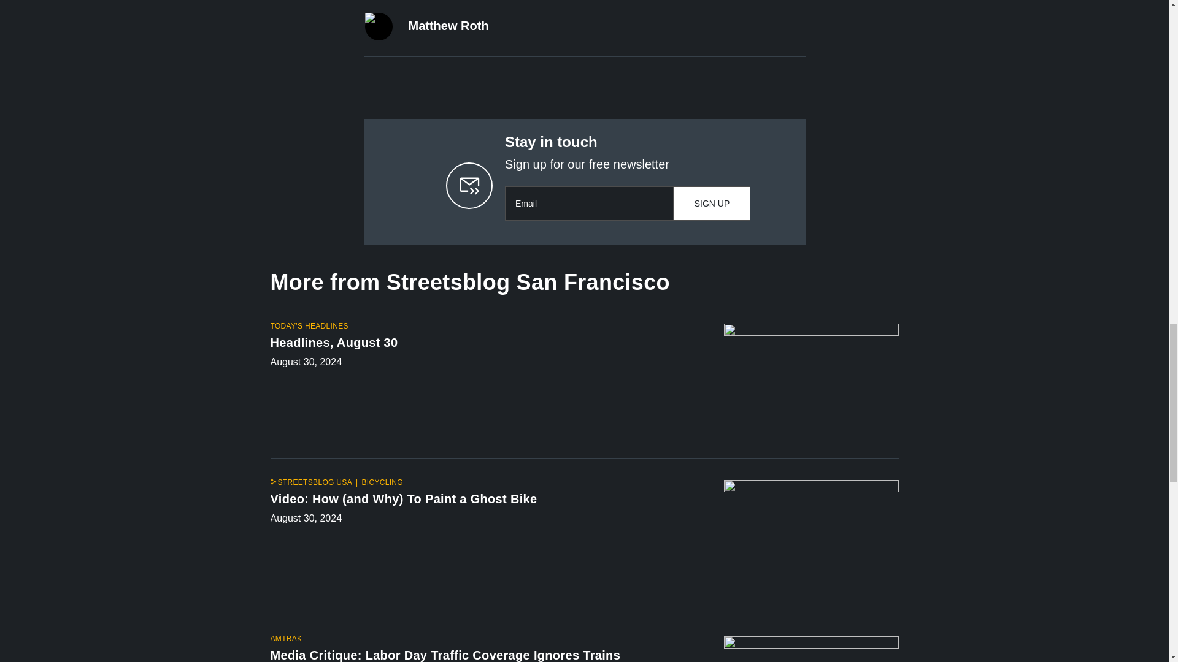 The width and height of the screenshot is (1178, 662). Describe the element at coordinates (712, 203) in the screenshot. I see `SIGN UP` at that location.